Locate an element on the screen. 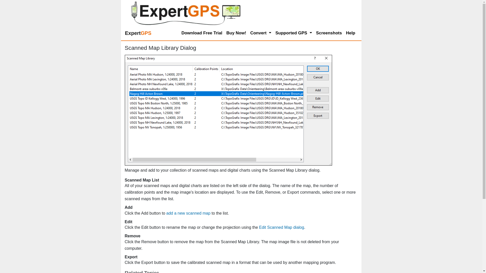 Image resolution: width=486 pixels, height=273 pixels. Download Free Trial is located at coordinates (202, 33).